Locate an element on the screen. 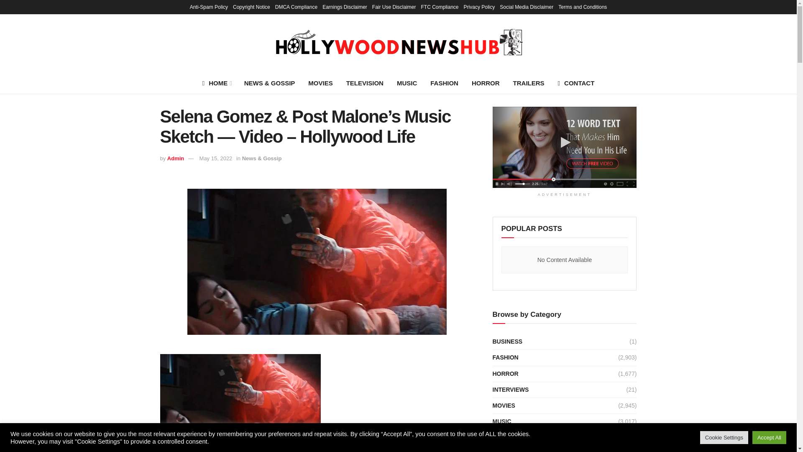 The height and width of the screenshot is (452, 803). MUSIC is located at coordinates (407, 83).